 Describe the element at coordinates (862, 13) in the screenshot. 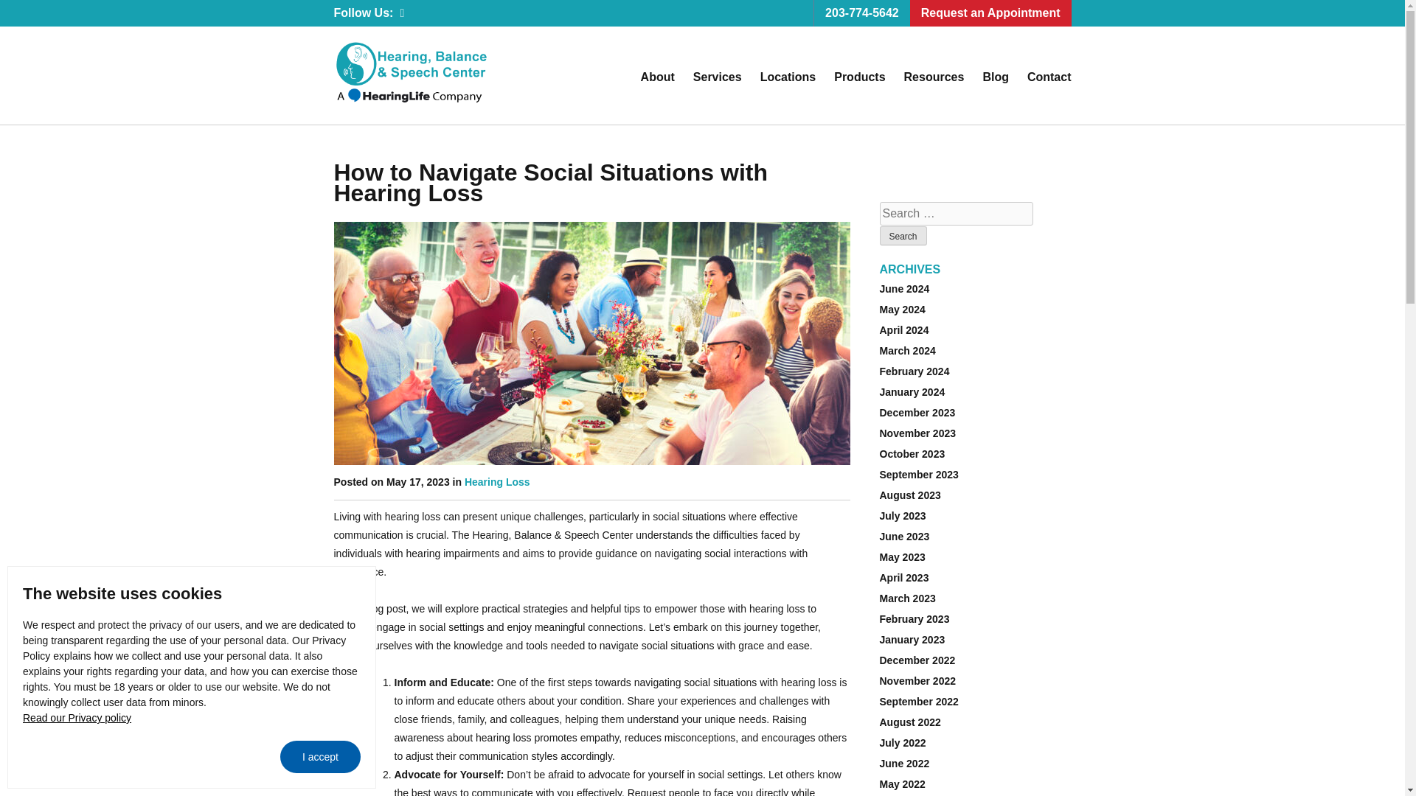

I see `203-774-5642` at that location.